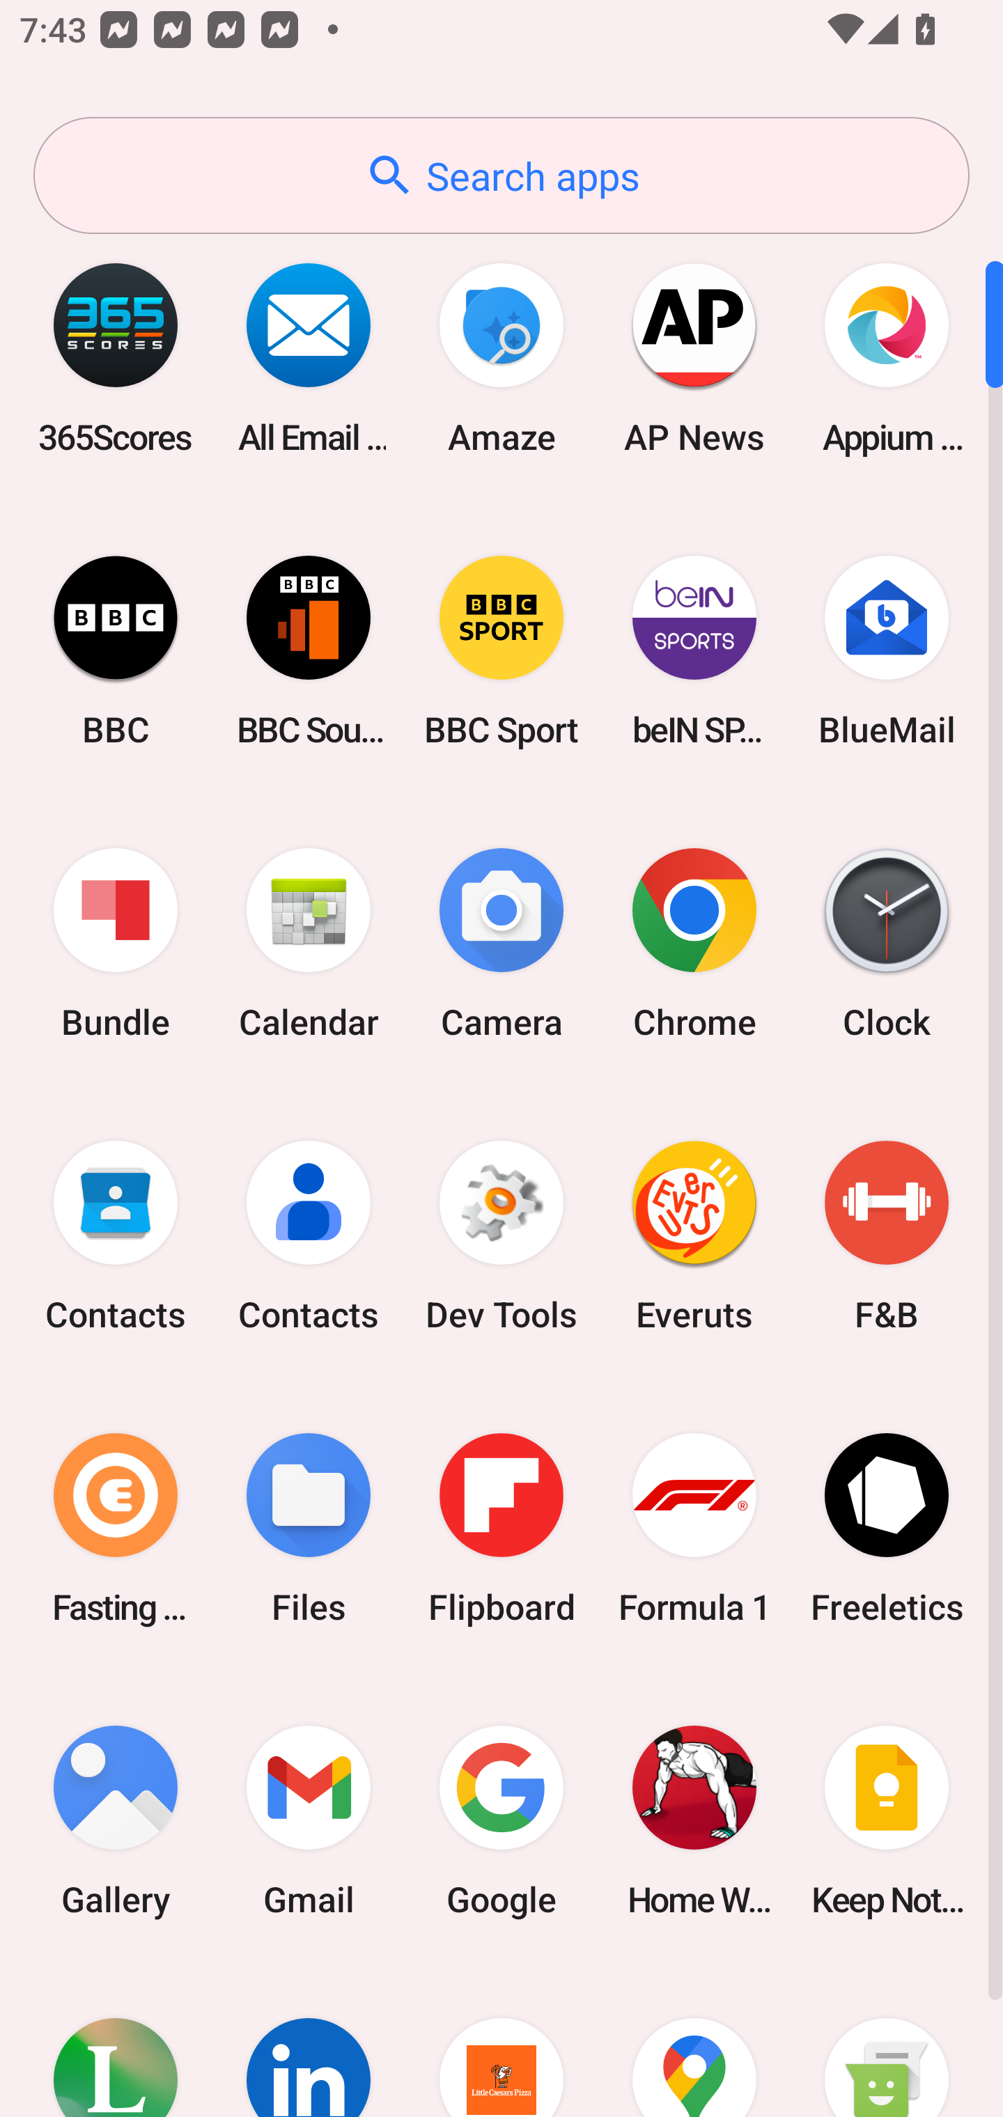 The width and height of the screenshot is (1003, 2117). Describe the element at coordinates (309, 650) in the screenshot. I see `BBC Sounds` at that location.